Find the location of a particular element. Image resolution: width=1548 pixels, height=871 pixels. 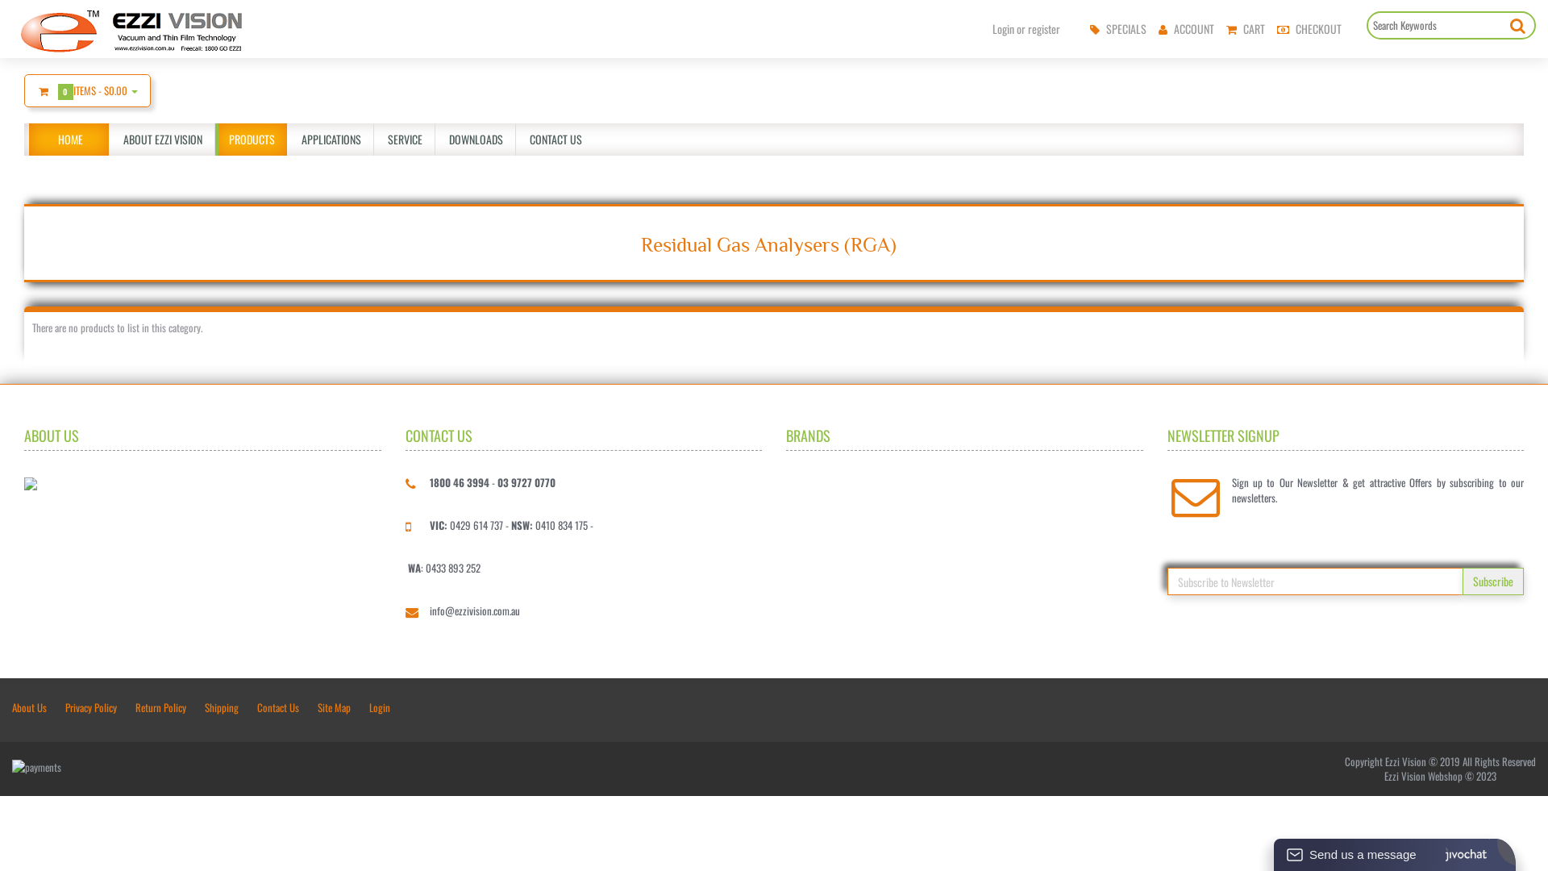

Linkedin is located at coordinates (1371, 86).